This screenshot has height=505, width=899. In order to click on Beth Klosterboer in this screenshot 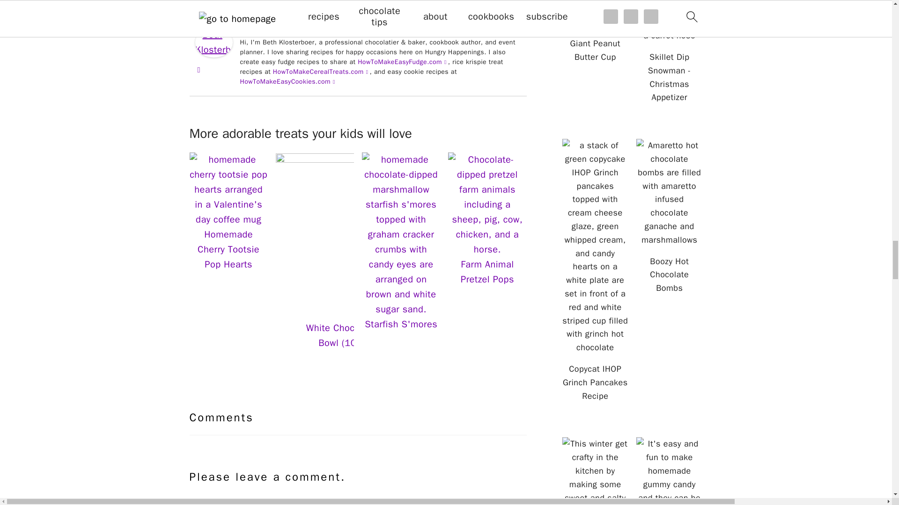, I will do `click(214, 62)`.